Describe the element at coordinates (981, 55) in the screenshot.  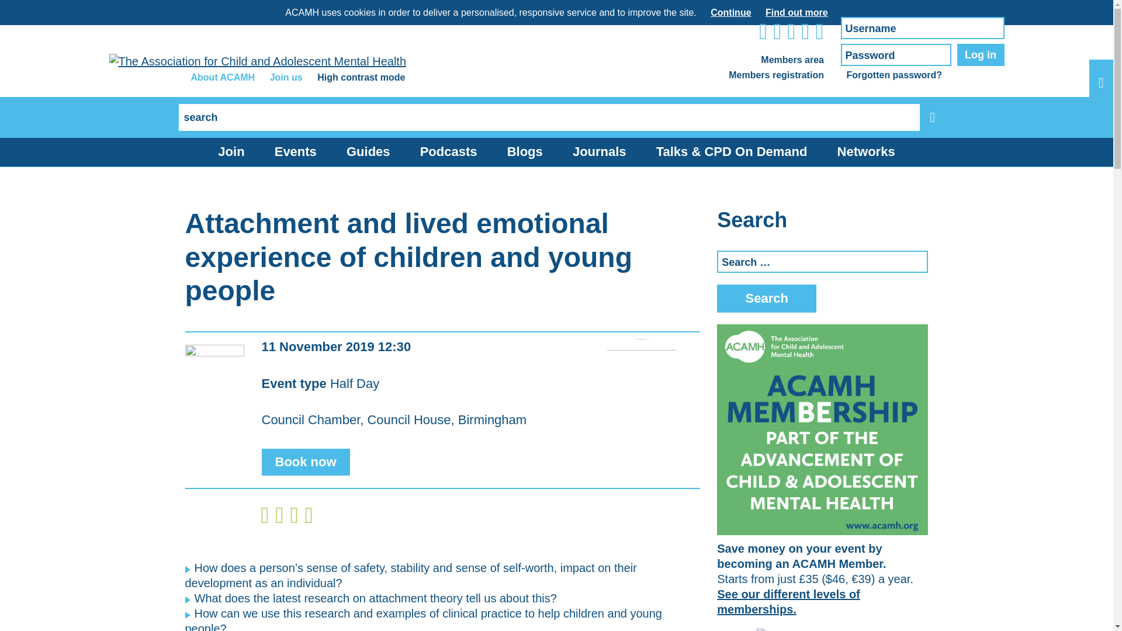
I see `Log in` at that location.